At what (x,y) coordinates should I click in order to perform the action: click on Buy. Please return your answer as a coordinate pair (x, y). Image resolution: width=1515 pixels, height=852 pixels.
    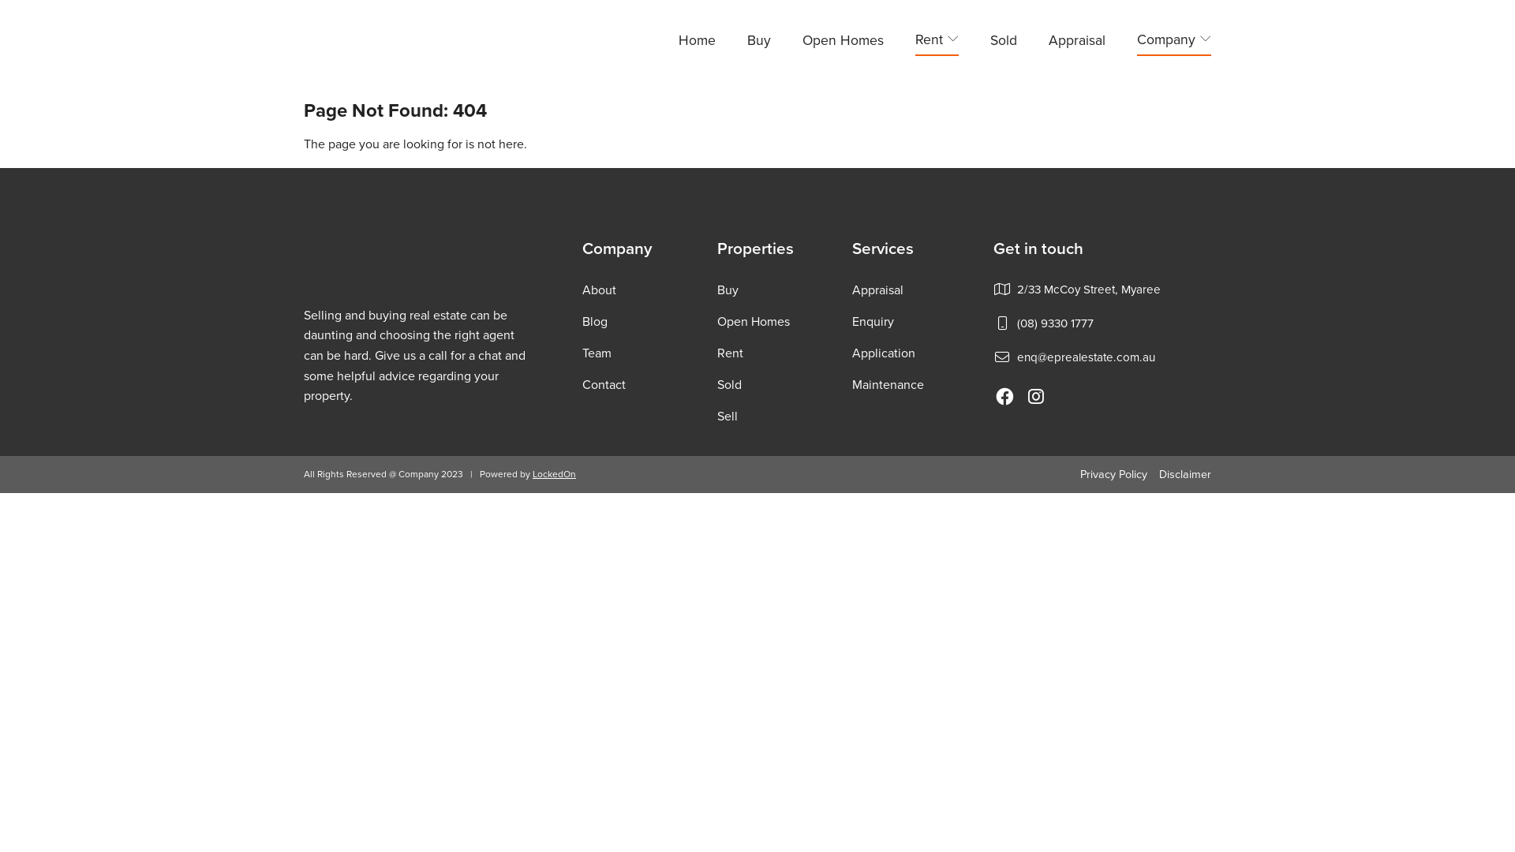
    Looking at the image, I should click on (759, 43).